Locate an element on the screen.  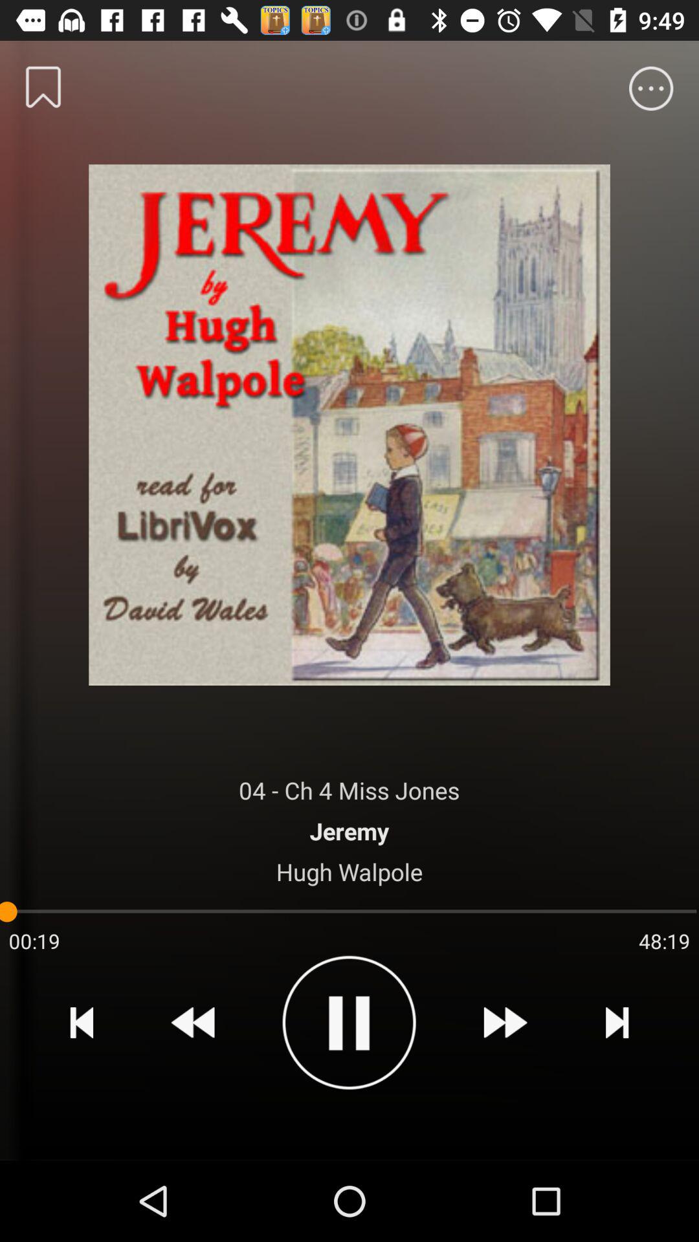
click 04 ch 4 is located at coordinates (349, 790).